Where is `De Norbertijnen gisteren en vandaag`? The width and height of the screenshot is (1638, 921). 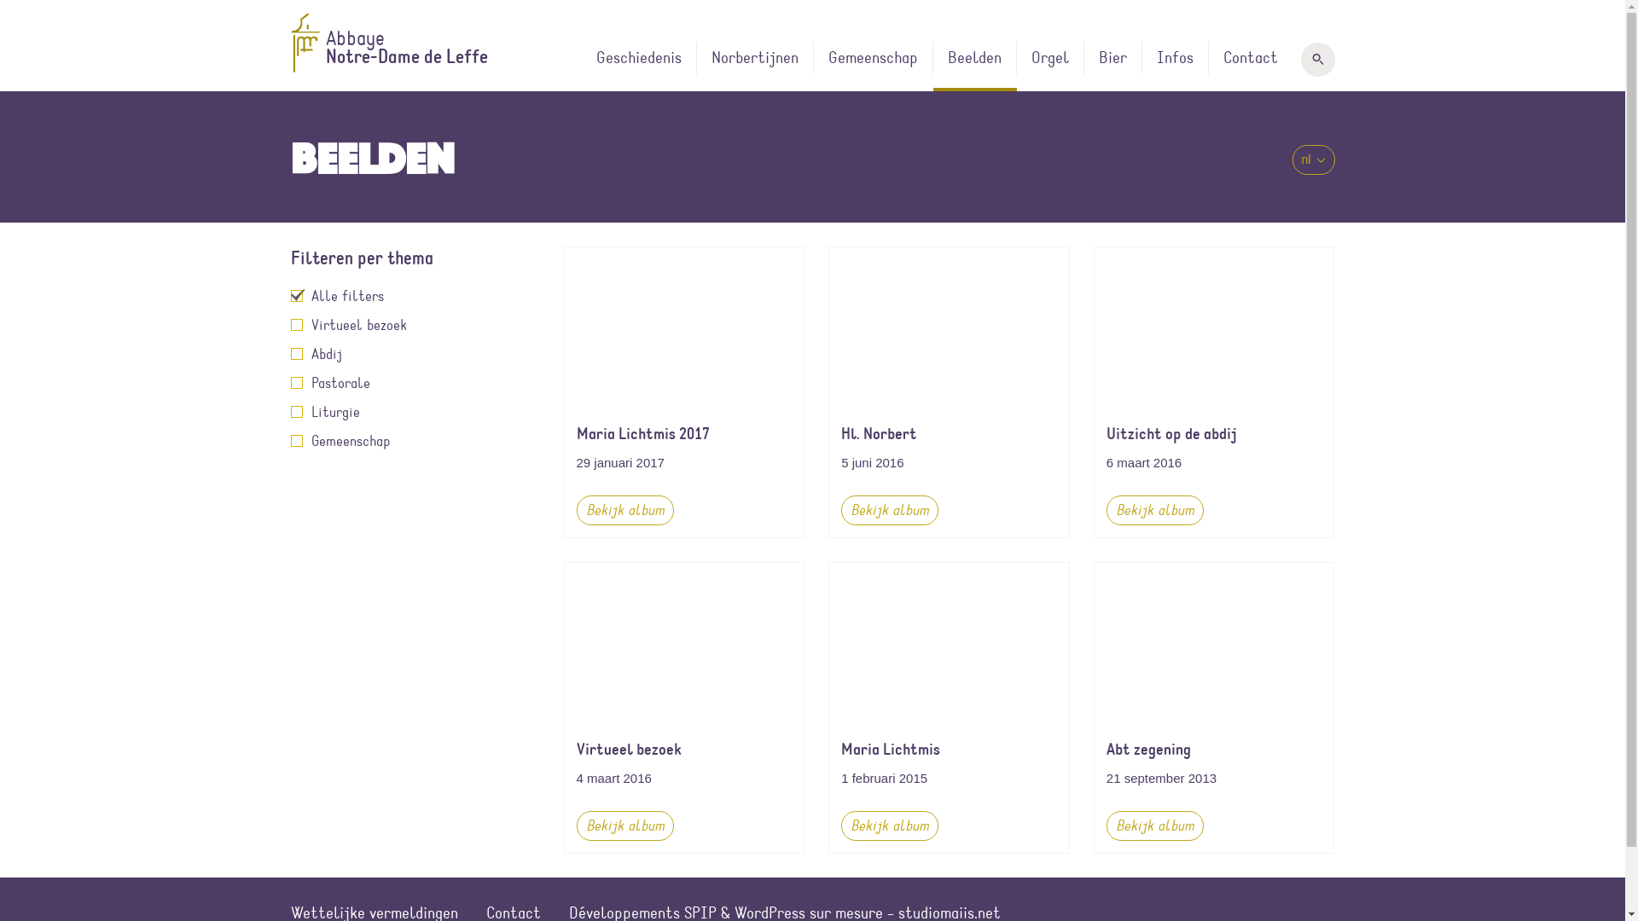 De Norbertijnen gisteren en vandaag is located at coordinates (710, 77).